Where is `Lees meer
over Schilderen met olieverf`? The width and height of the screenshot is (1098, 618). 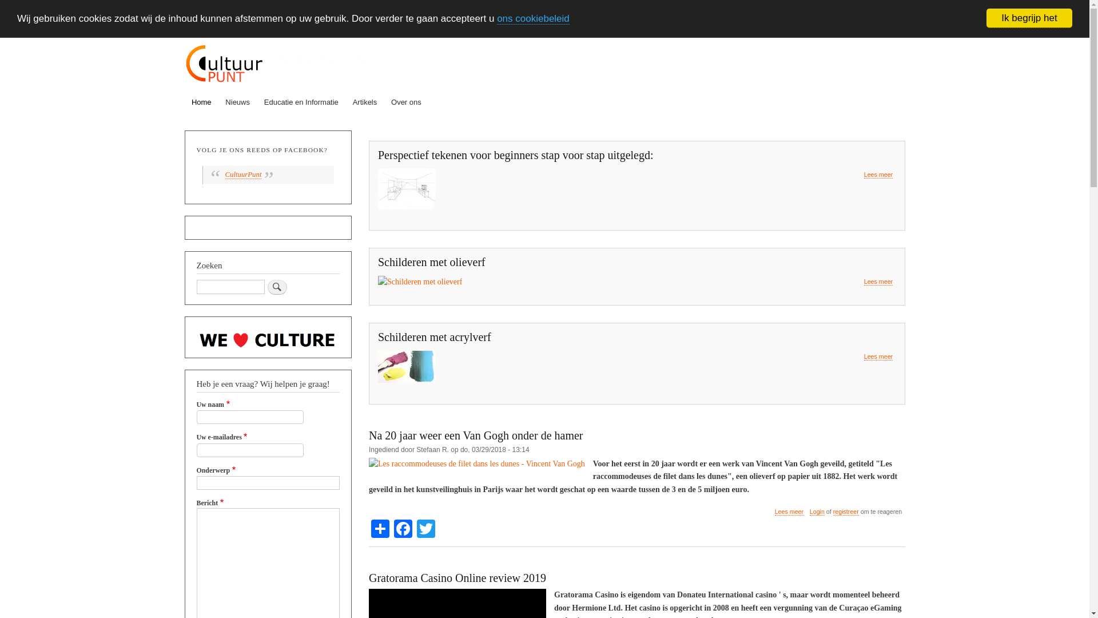
Lees meer
over Schilderen met olieverf is located at coordinates (878, 282).